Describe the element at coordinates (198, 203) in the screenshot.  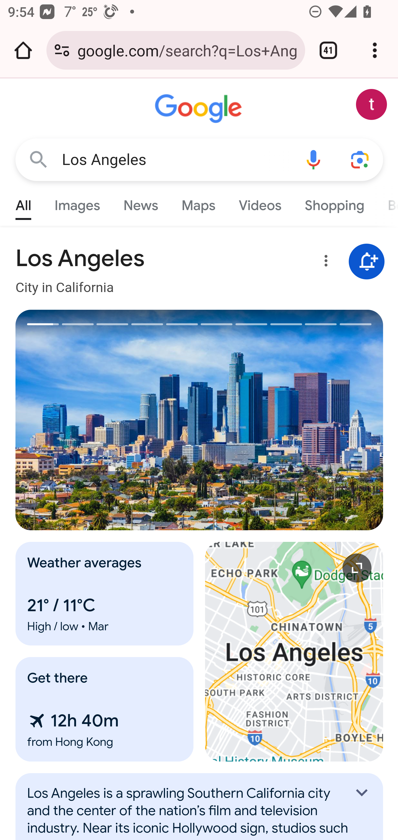
I see `Maps` at that location.